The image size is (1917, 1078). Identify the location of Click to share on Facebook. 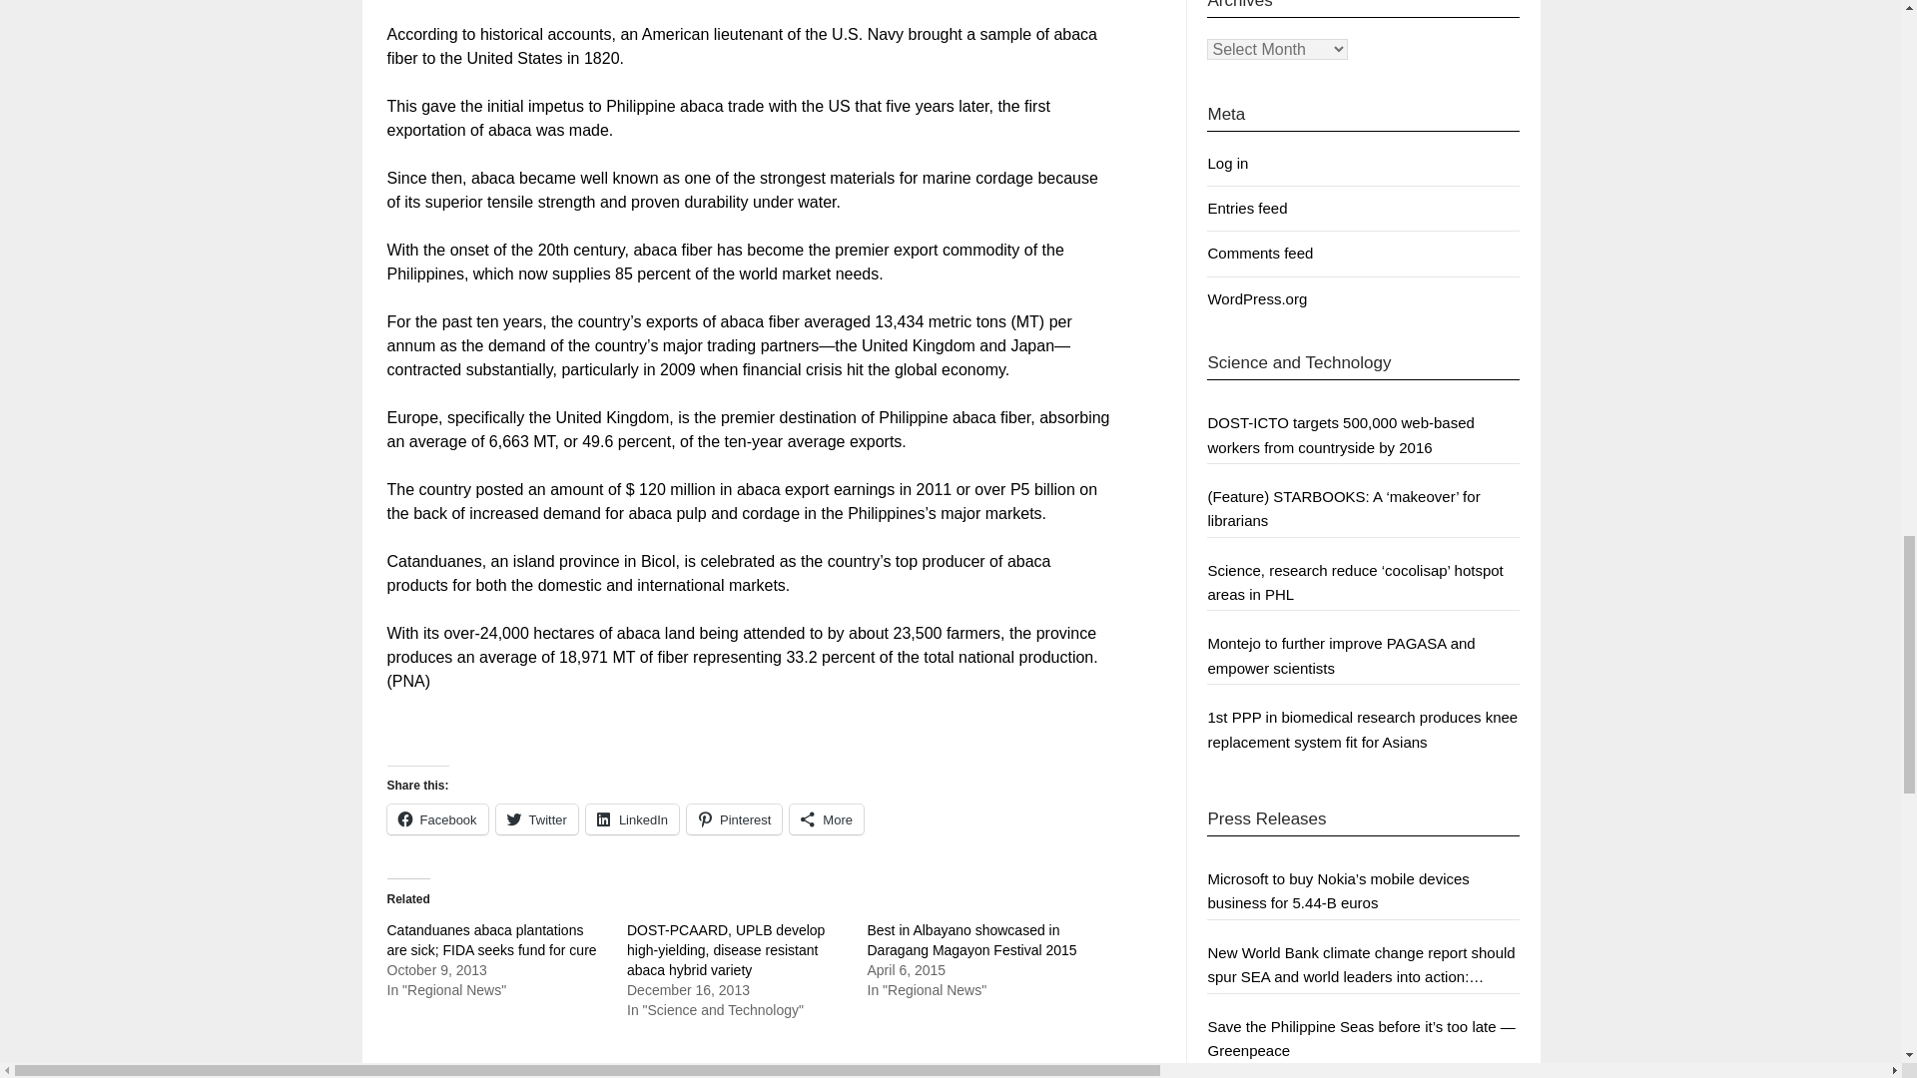
(437, 818).